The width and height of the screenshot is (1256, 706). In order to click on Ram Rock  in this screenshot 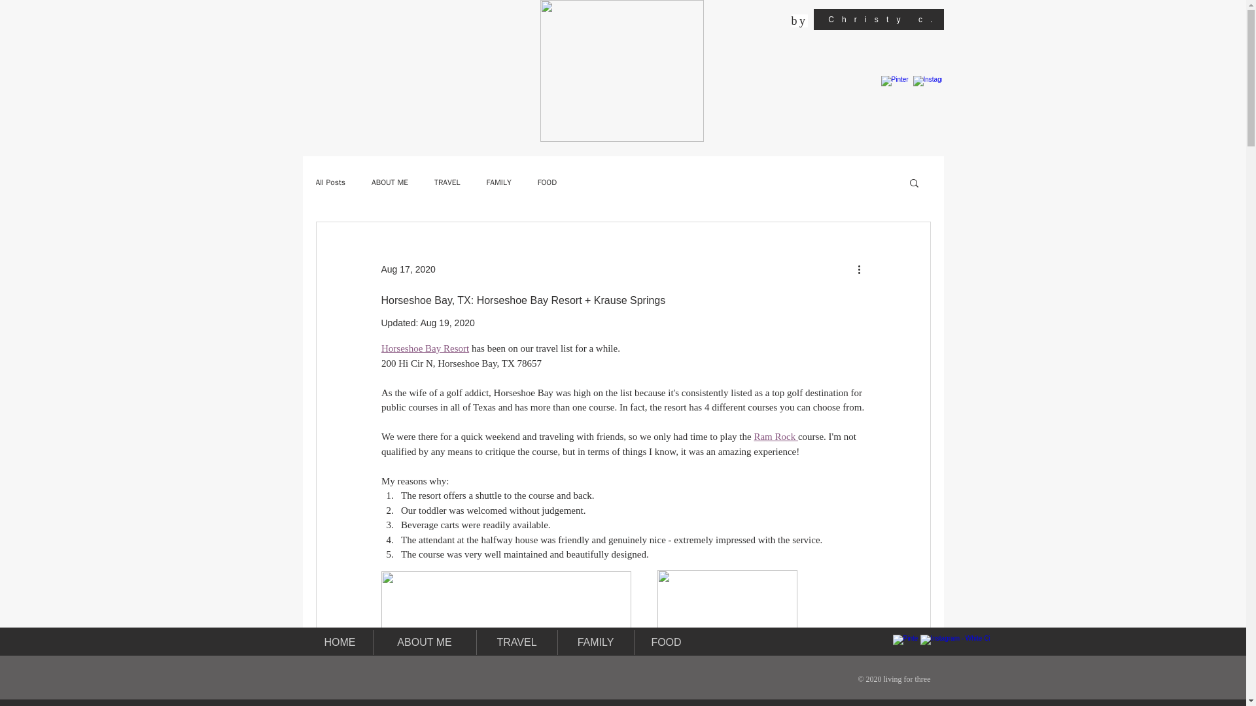, I will do `click(776, 437)`.